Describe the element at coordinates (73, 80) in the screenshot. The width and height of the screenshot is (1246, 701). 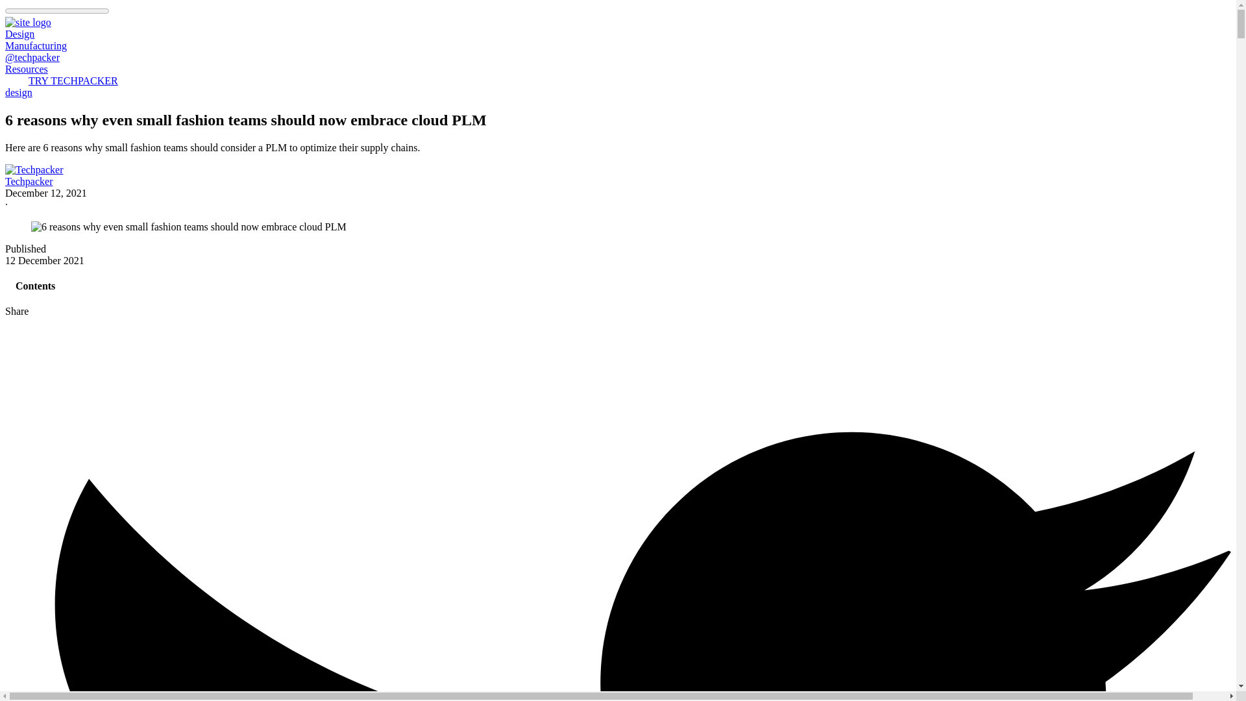
I see `TRY TECHPACKER` at that location.